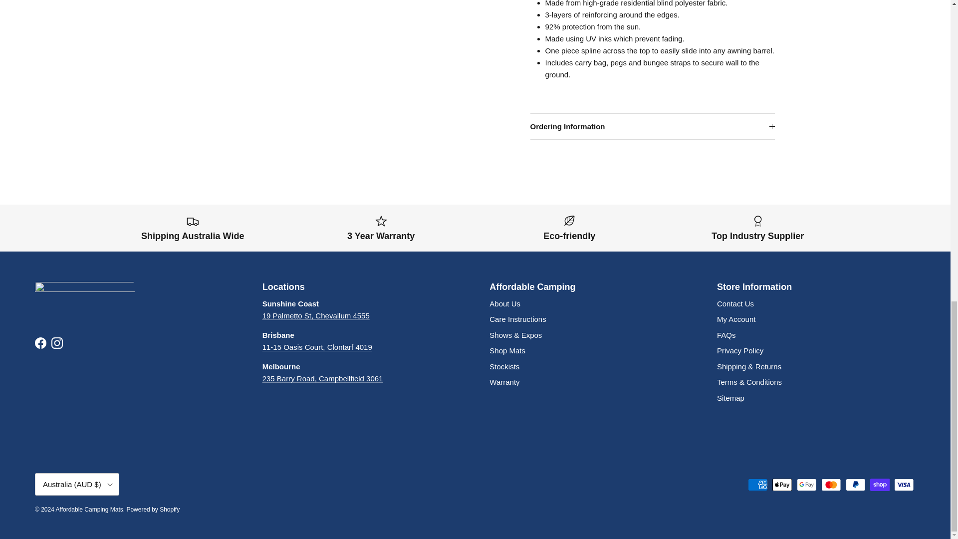  I want to click on Affordable Camping Mats on Facebook, so click(40, 343).